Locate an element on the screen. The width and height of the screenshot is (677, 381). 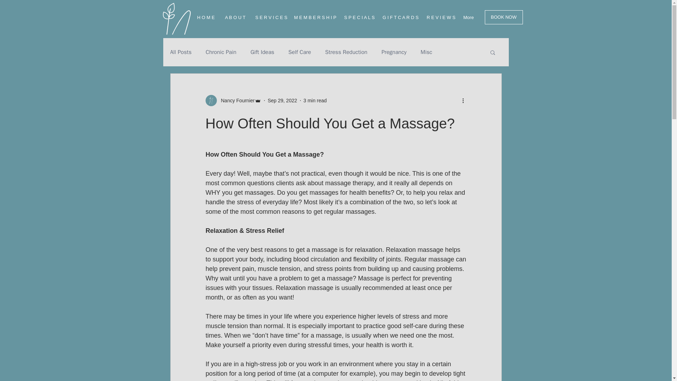
Self Care is located at coordinates (299, 52).